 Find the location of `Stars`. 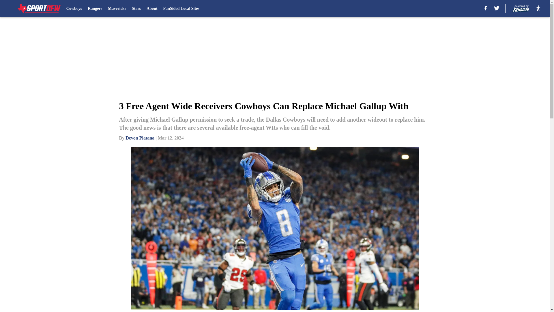

Stars is located at coordinates (136, 9).